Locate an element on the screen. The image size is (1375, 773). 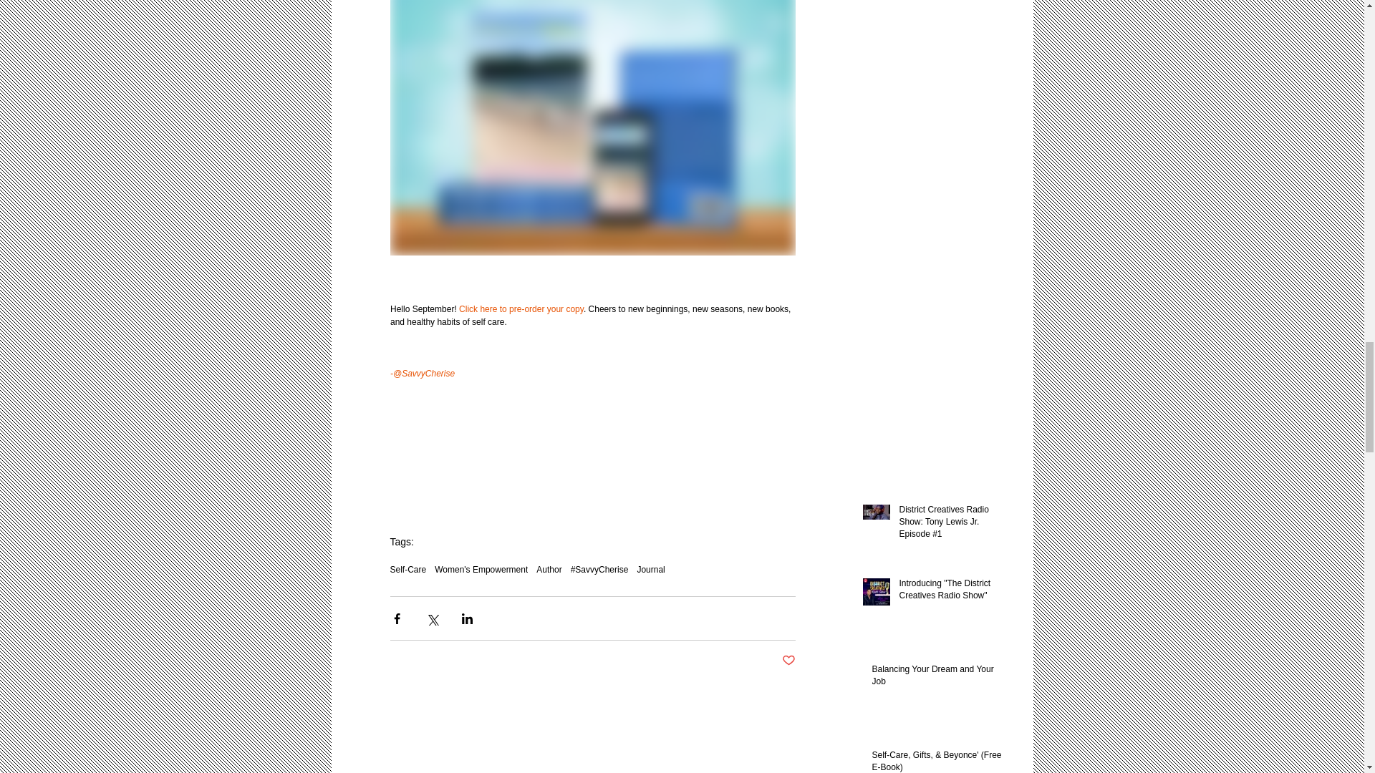
Journal is located at coordinates (650, 570).